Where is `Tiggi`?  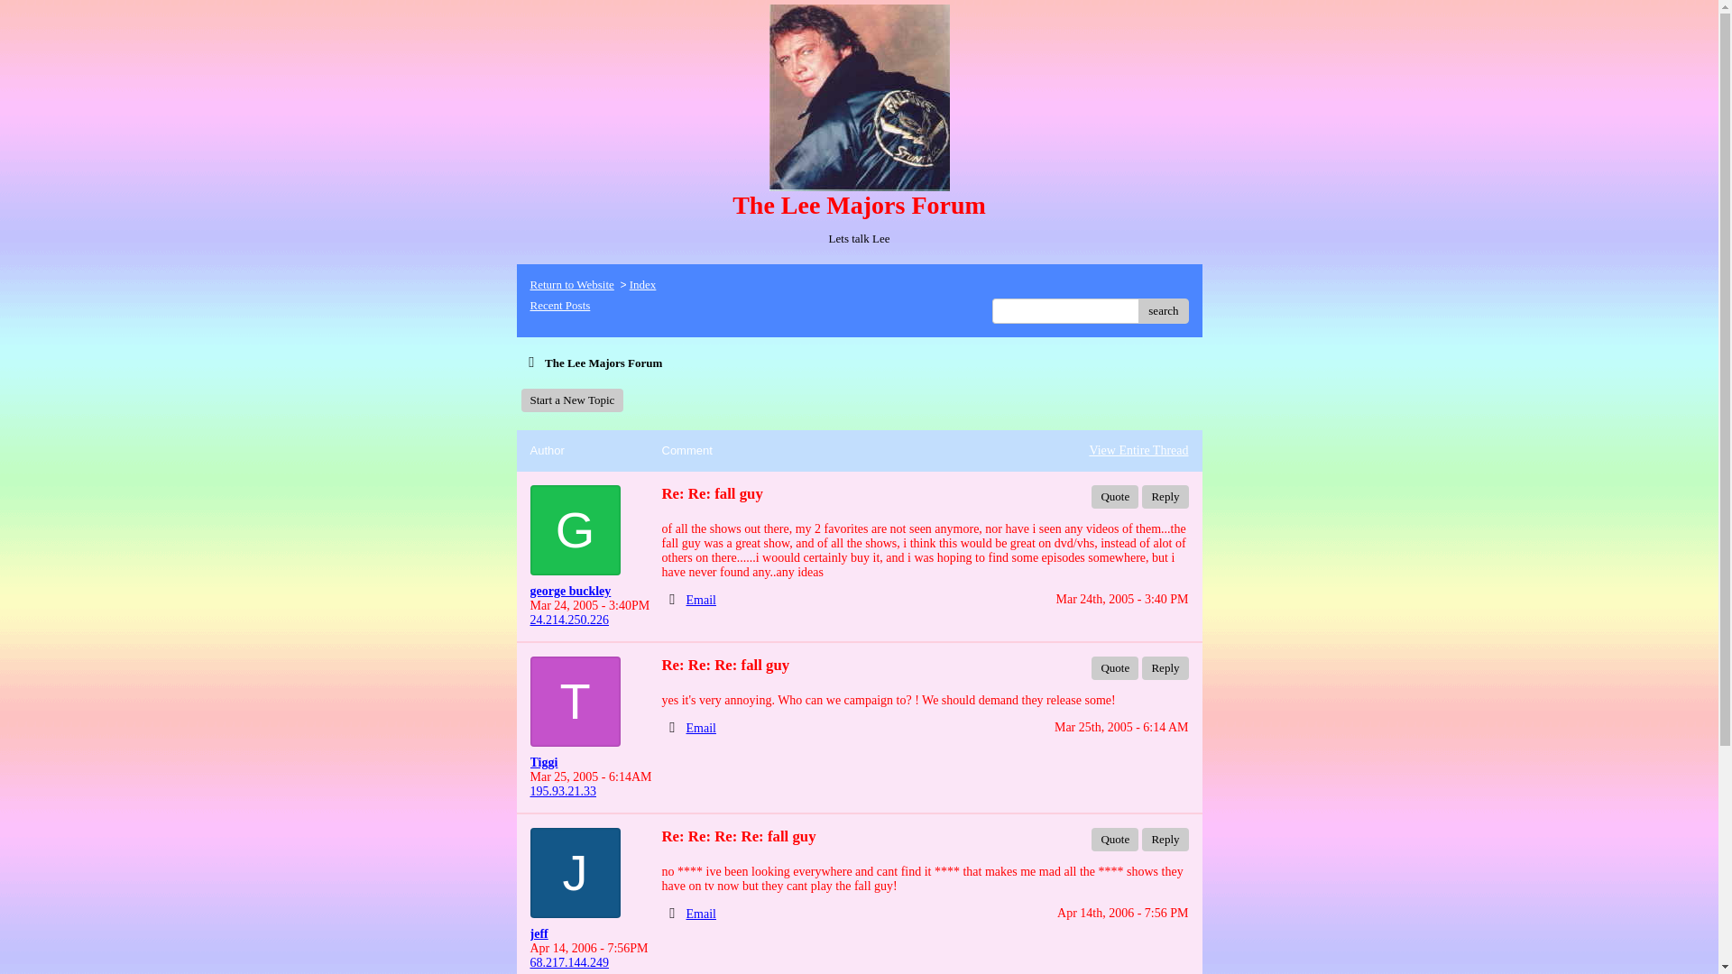
Tiggi is located at coordinates (588, 763).